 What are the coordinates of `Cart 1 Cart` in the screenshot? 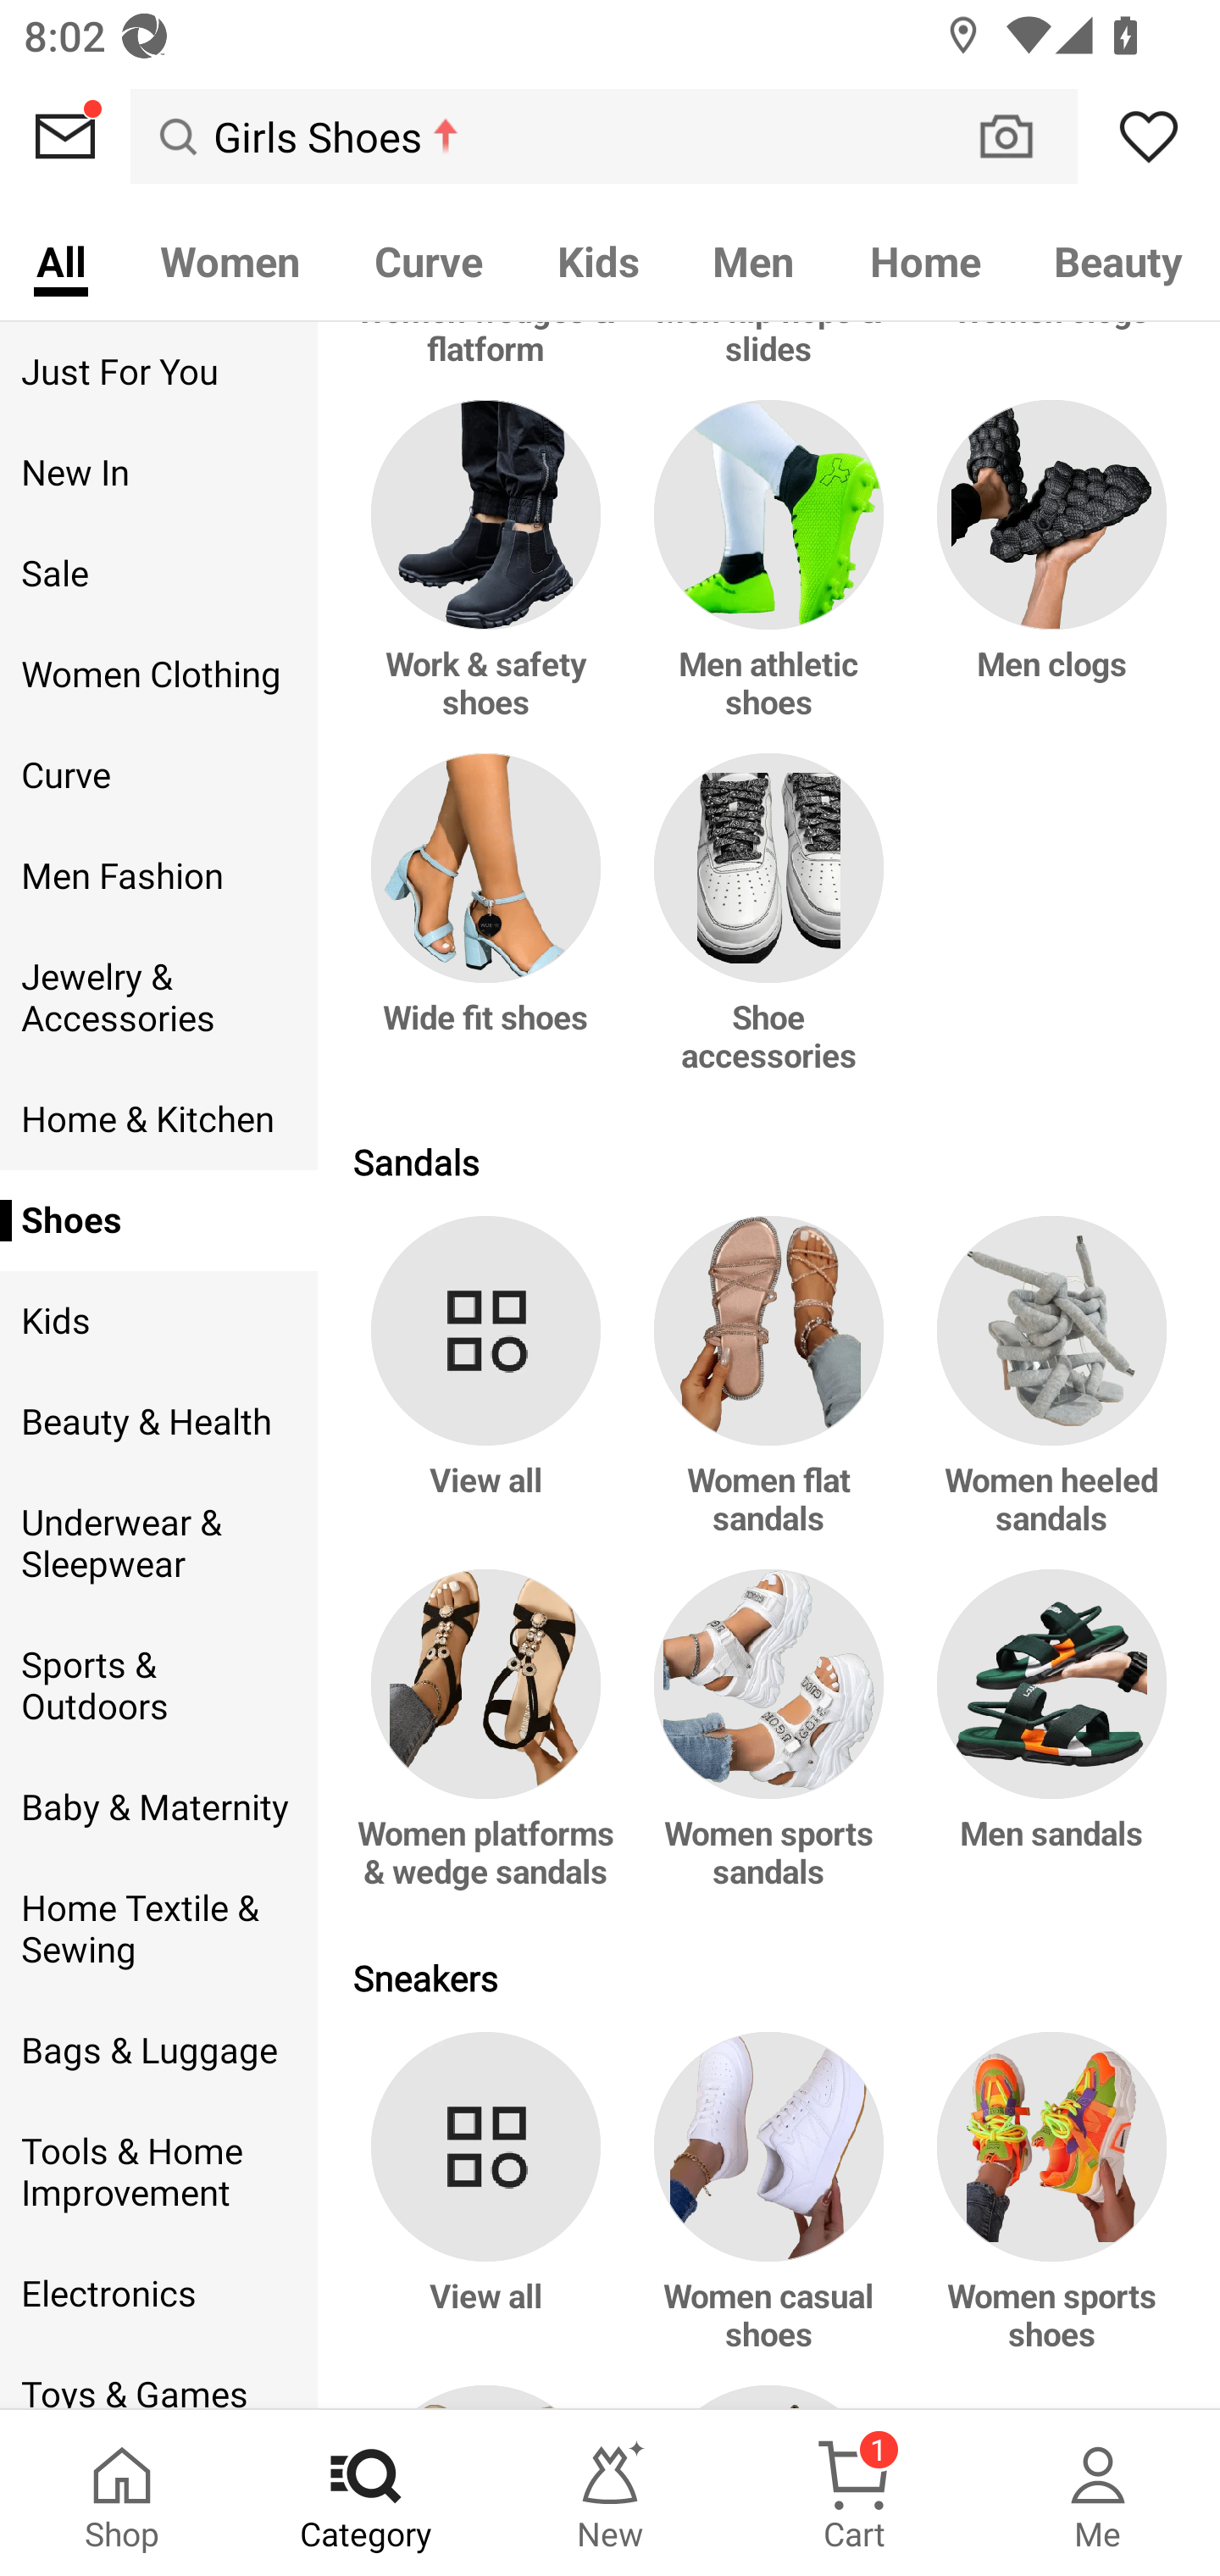 It's located at (854, 2493).